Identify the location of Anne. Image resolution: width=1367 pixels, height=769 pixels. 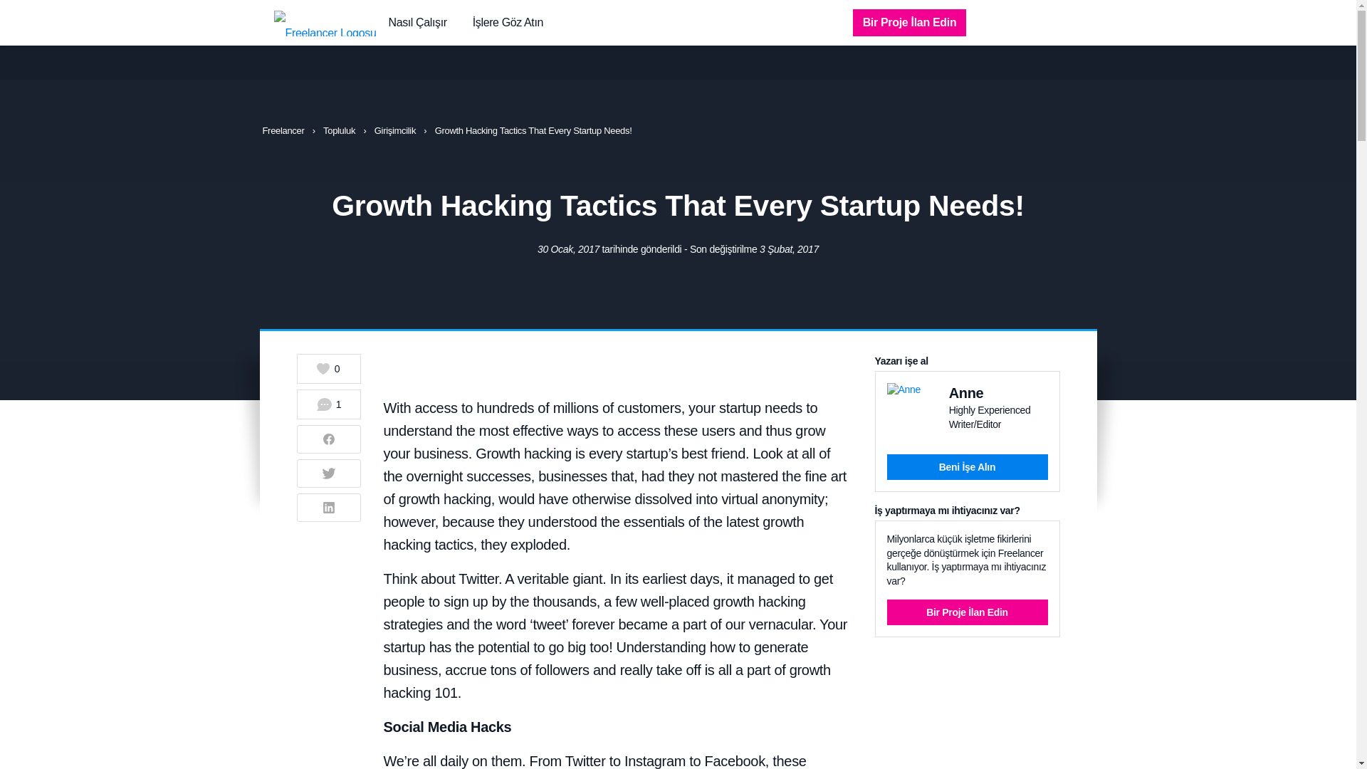
(966, 393).